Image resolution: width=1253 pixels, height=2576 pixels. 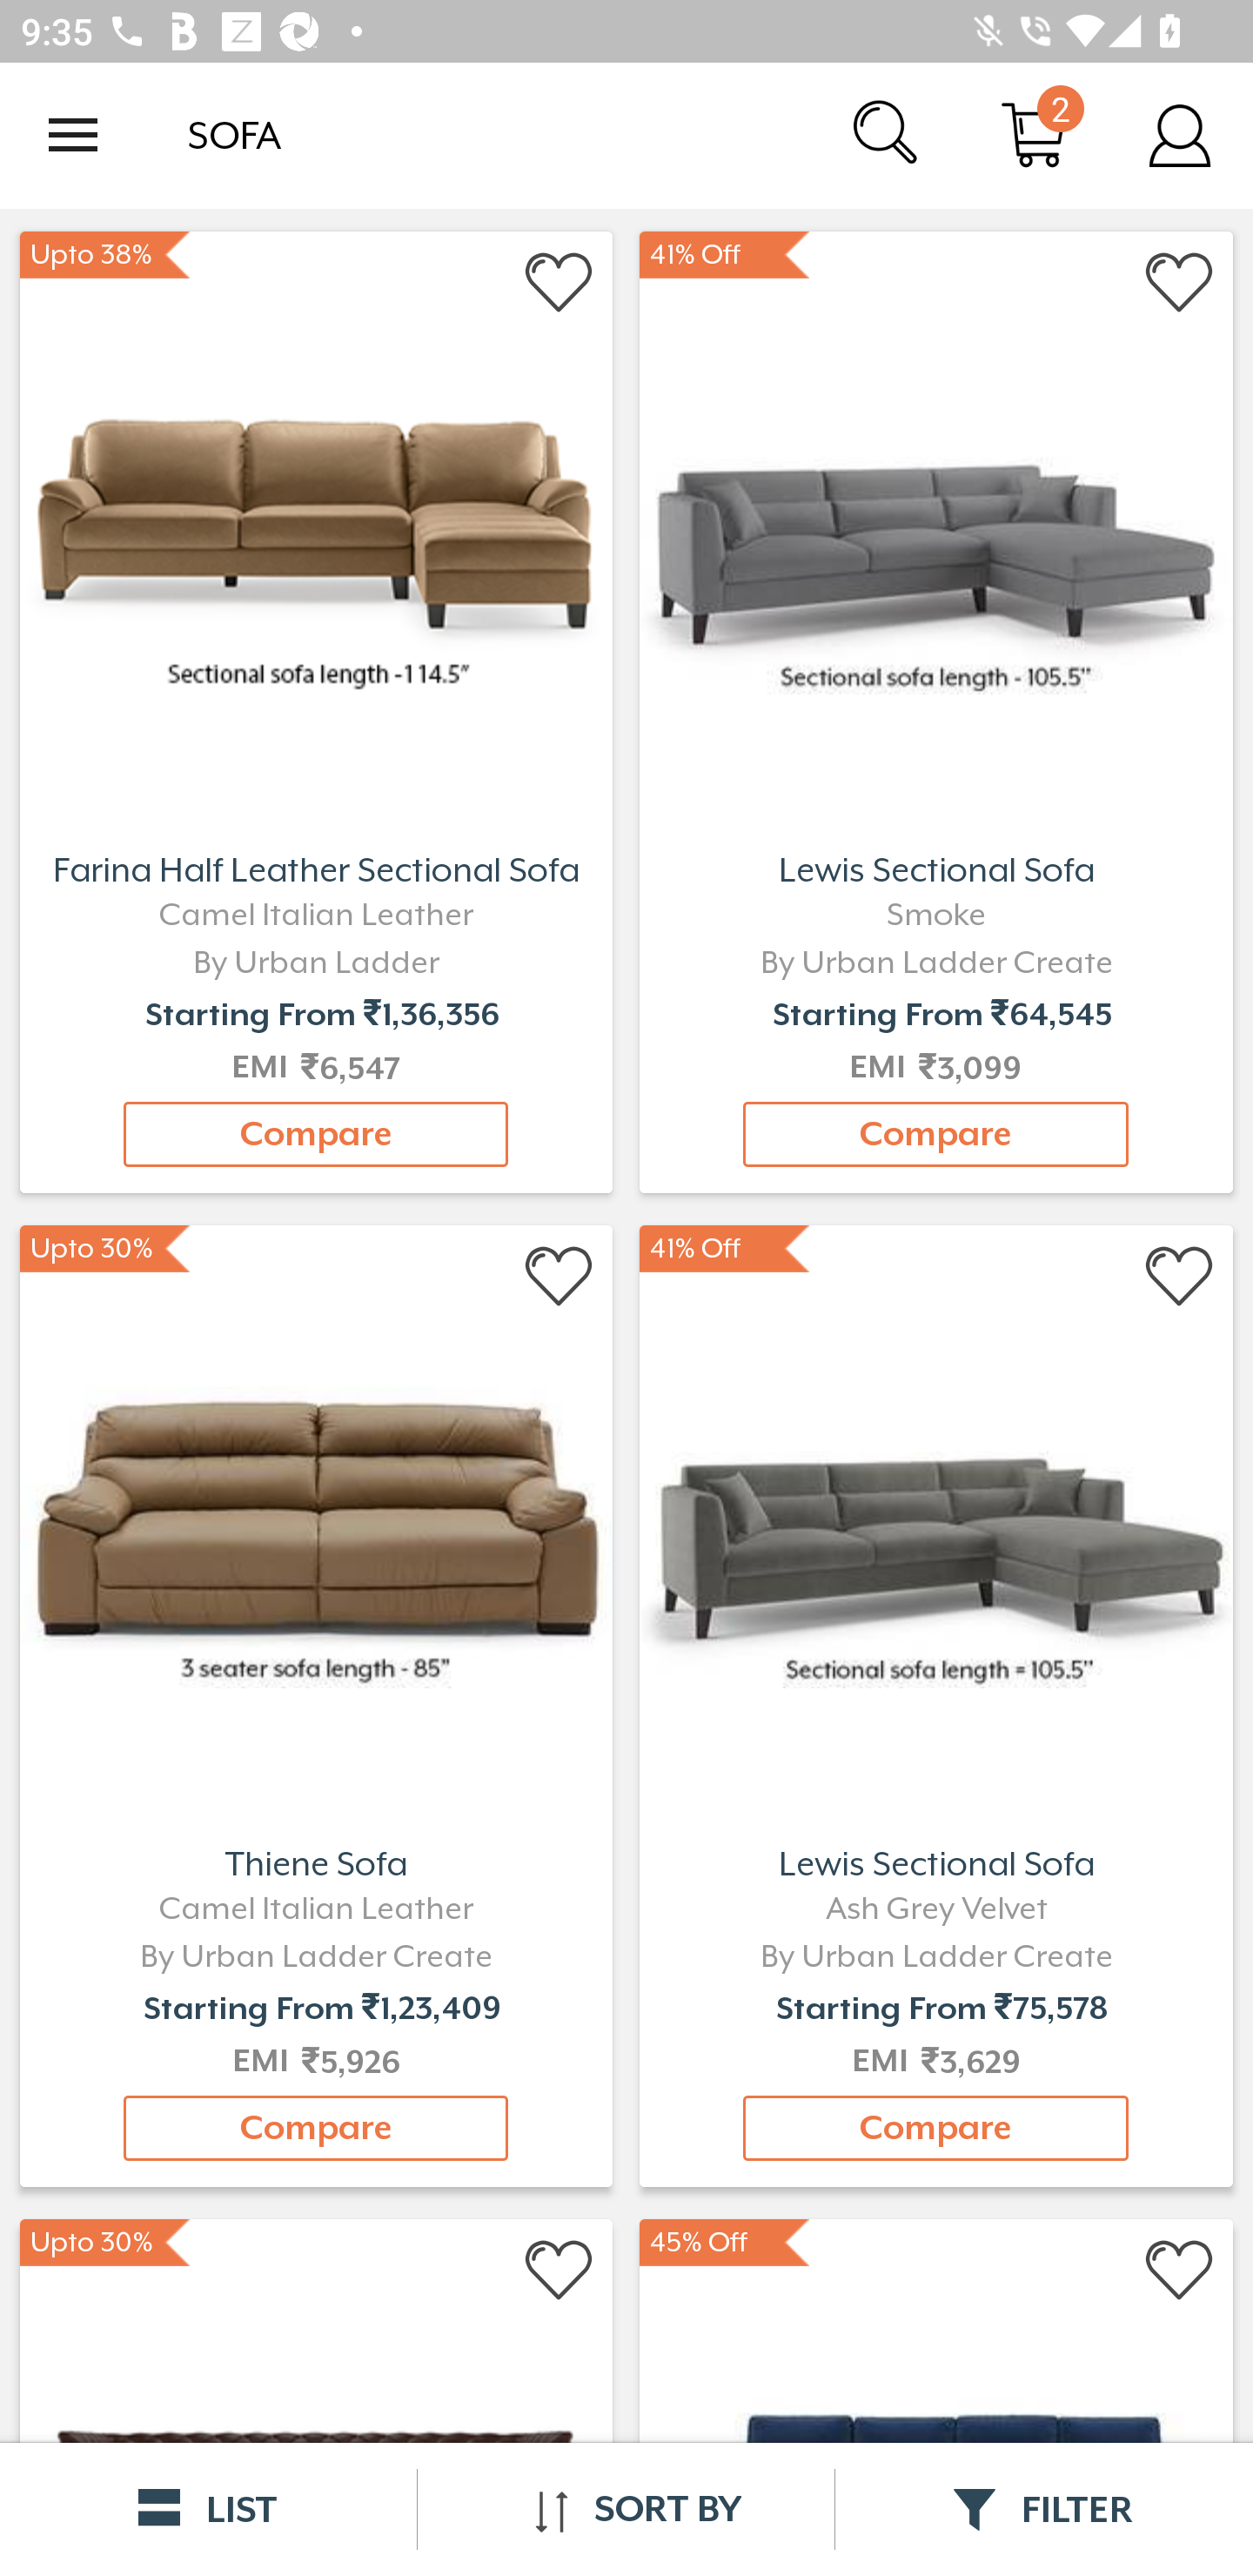 I want to click on , so click(x=1180, y=1278).